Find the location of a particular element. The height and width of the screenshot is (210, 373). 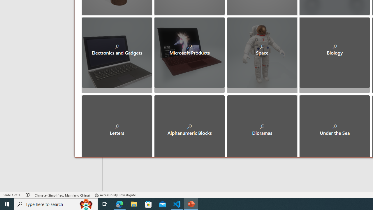

Alphanumeric Blocks is located at coordinates (189, 125).